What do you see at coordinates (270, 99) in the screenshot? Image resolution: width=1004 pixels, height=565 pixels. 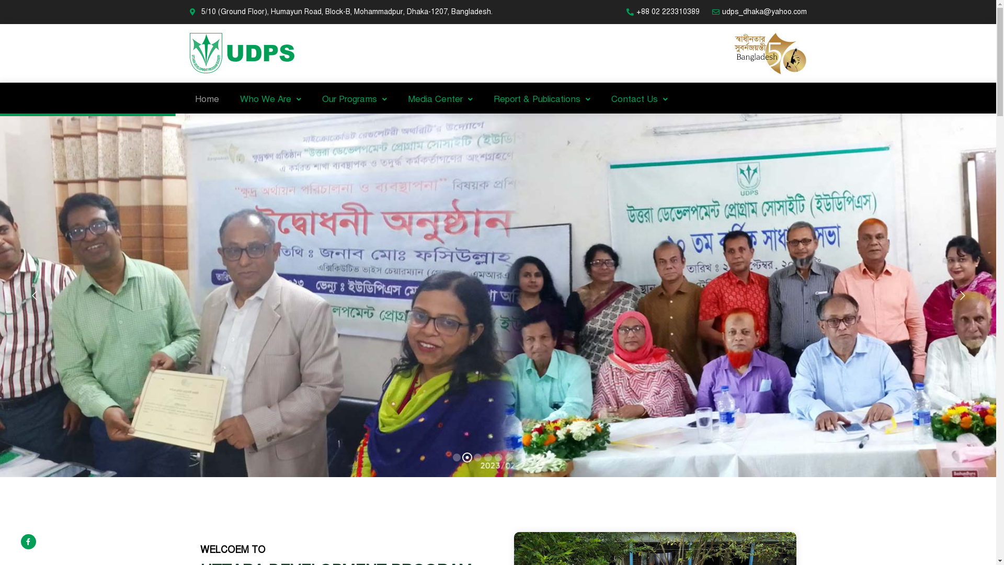 I see `Who We Are` at bounding box center [270, 99].